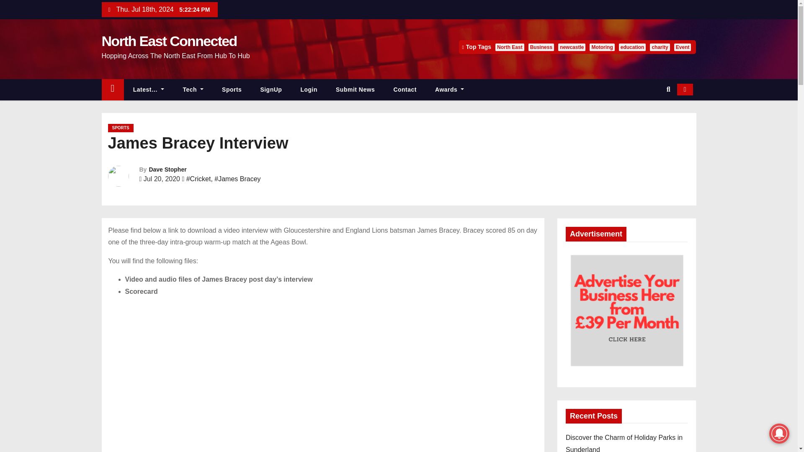 The image size is (804, 452). What do you see at coordinates (112, 90) in the screenshot?
I see `Home` at bounding box center [112, 90].